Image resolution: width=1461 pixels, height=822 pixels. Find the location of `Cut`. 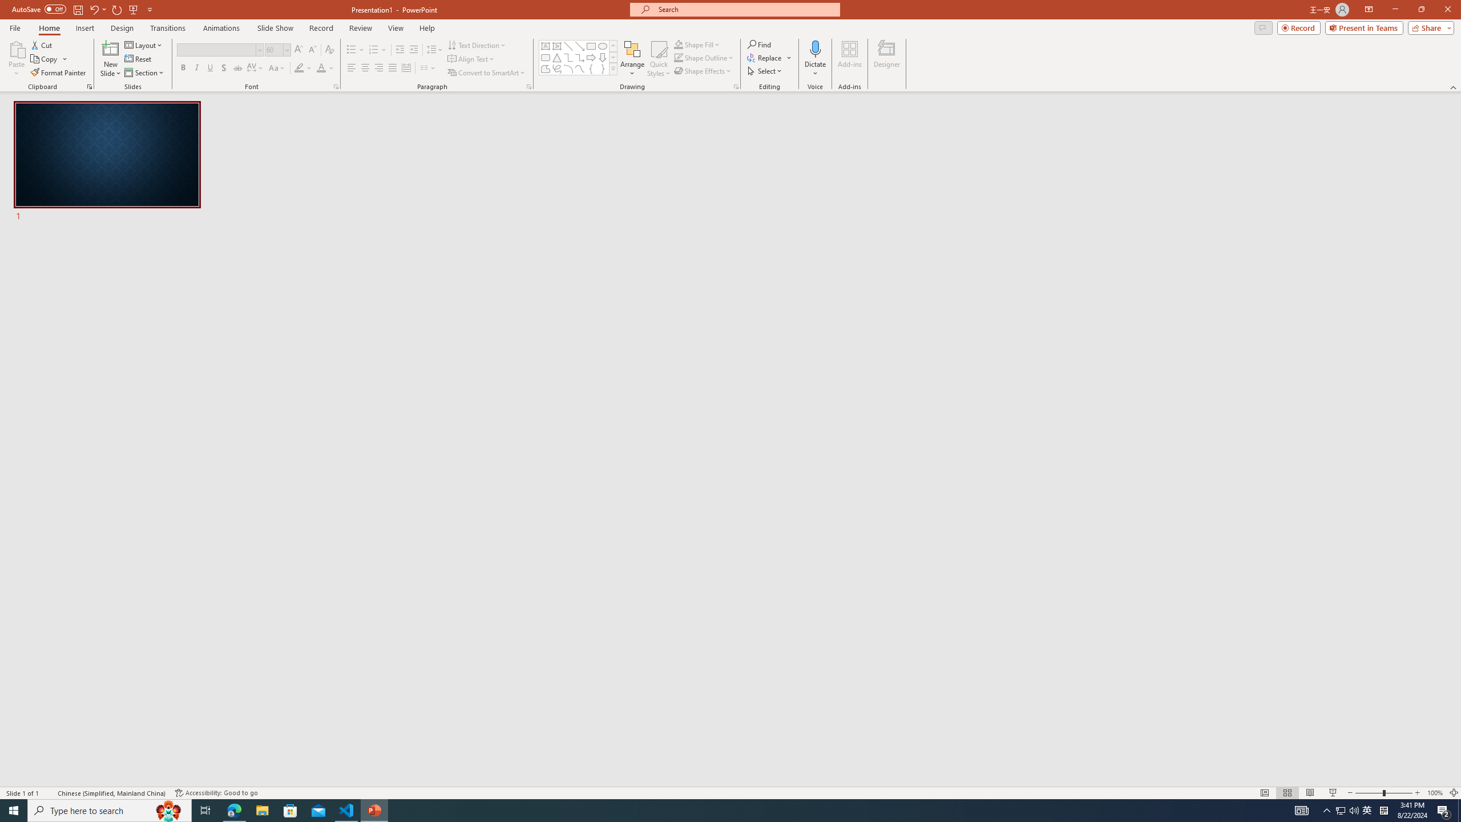

Cut is located at coordinates (42, 45).